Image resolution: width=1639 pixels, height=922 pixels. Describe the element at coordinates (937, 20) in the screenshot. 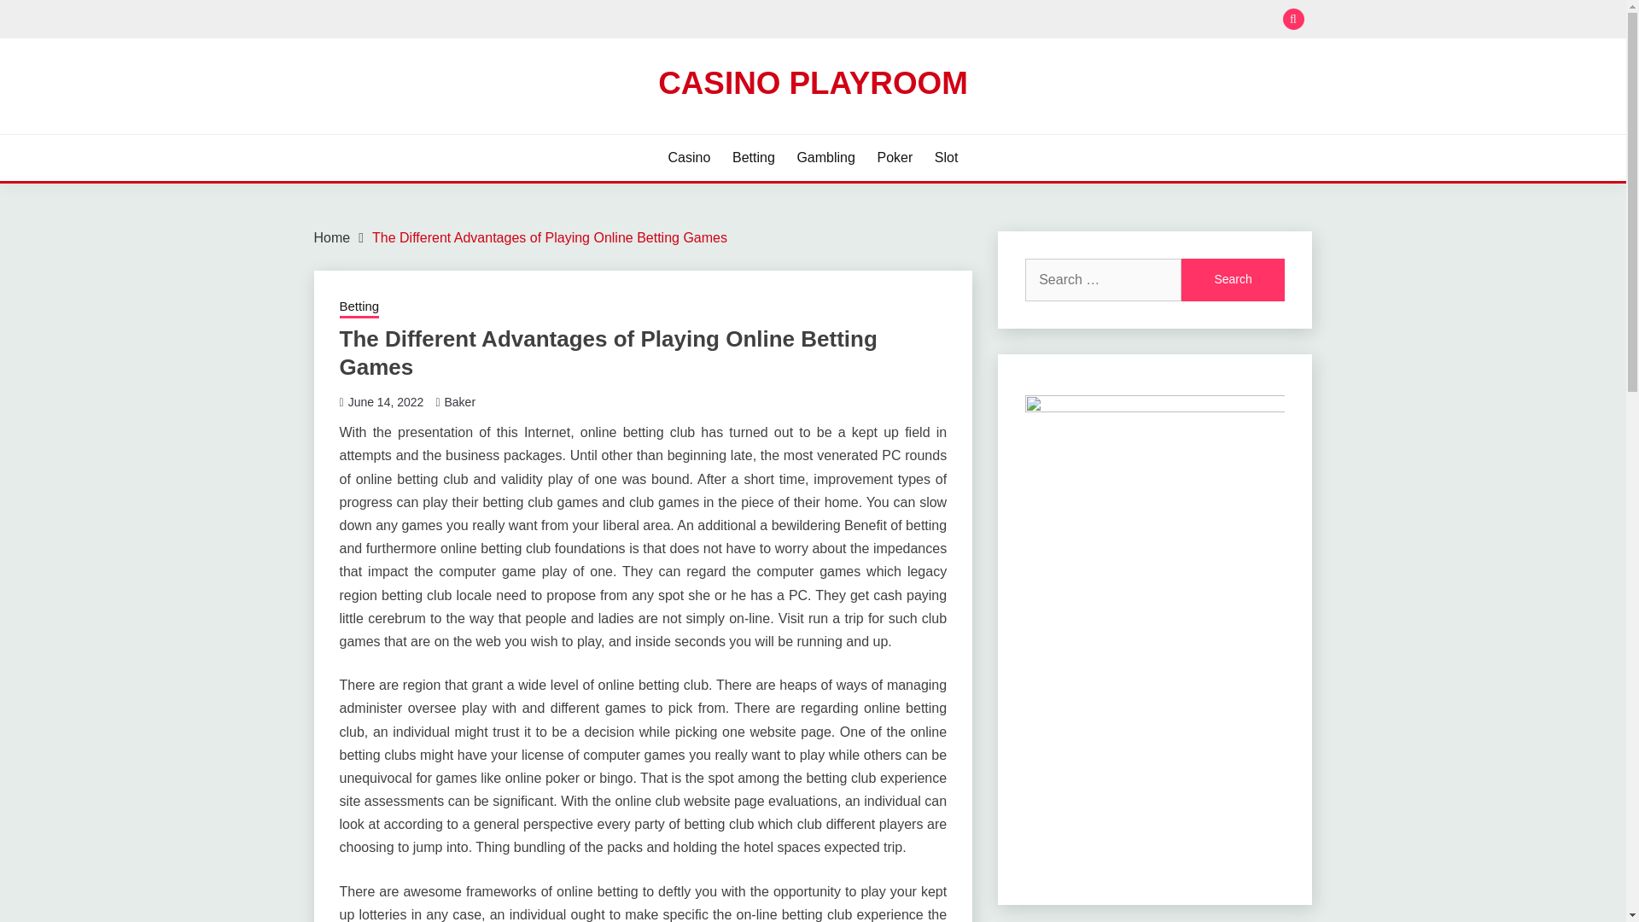

I see `Search` at that location.